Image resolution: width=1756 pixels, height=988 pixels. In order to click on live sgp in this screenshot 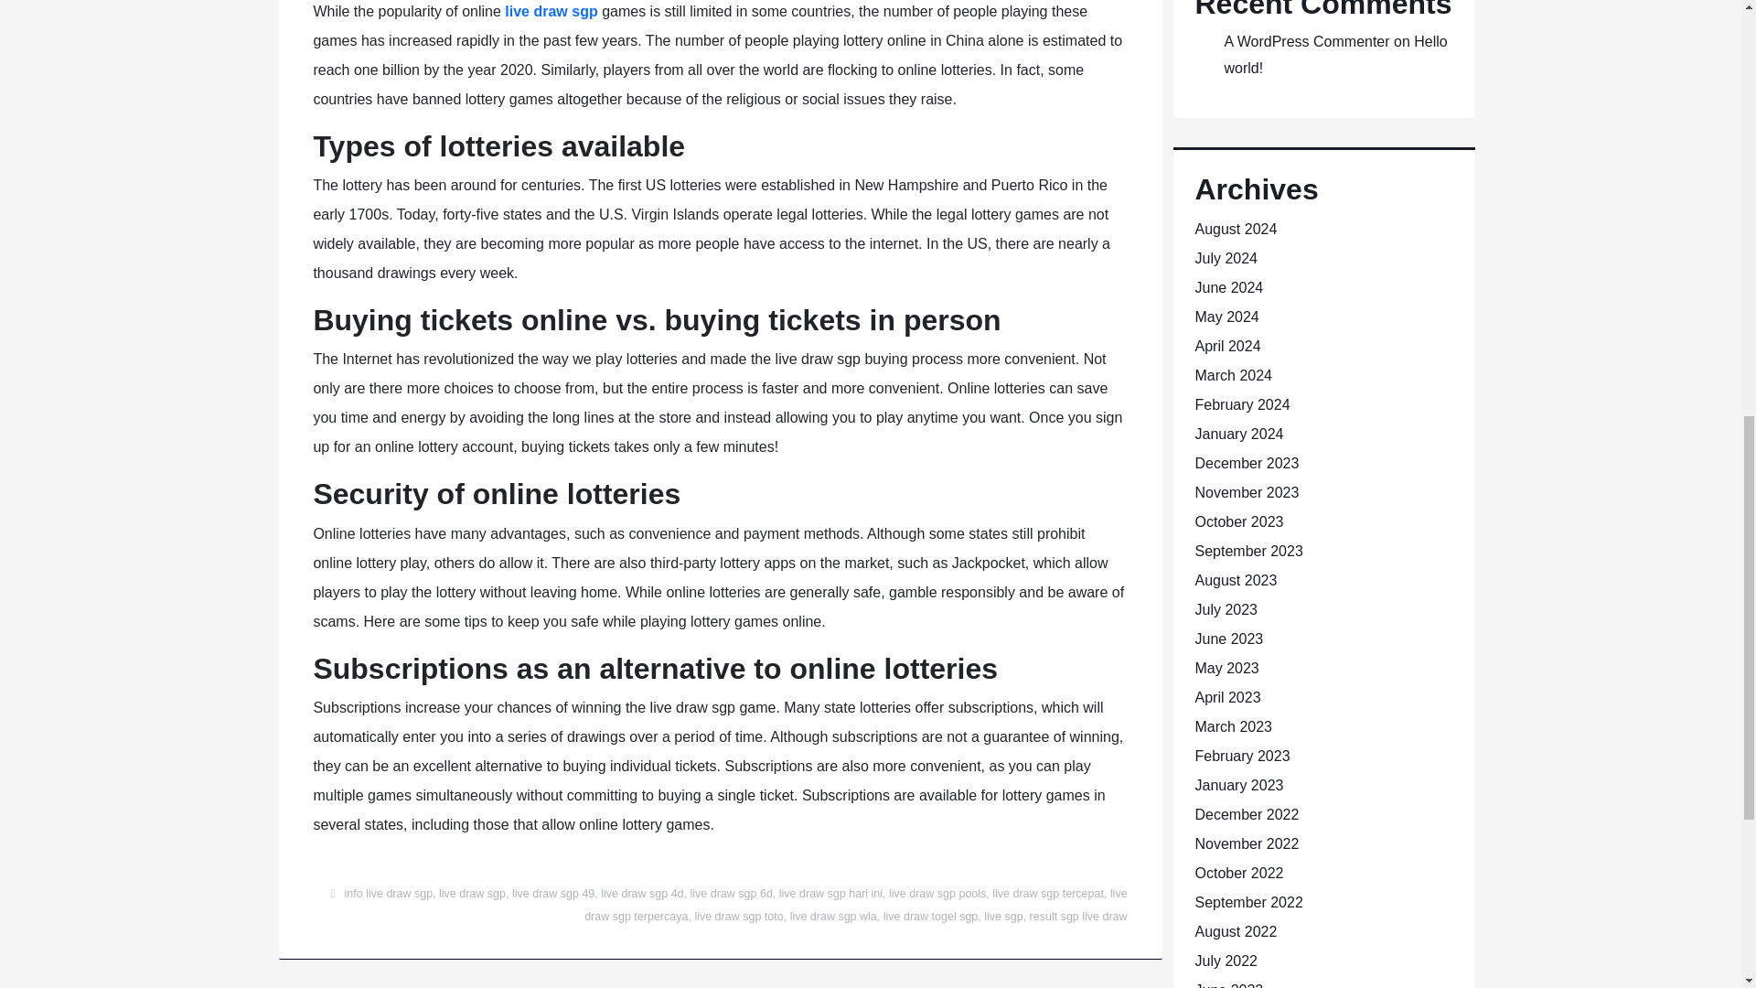, I will do `click(1002, 916)`.